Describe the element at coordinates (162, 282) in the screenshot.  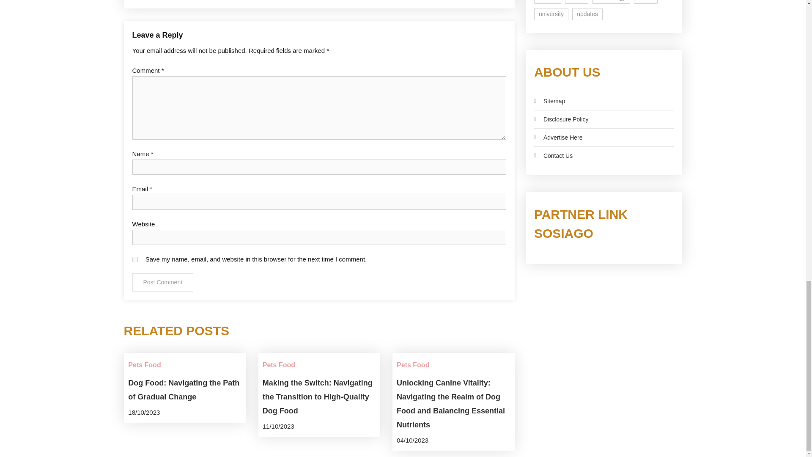
I see `Post Comment` at that location.